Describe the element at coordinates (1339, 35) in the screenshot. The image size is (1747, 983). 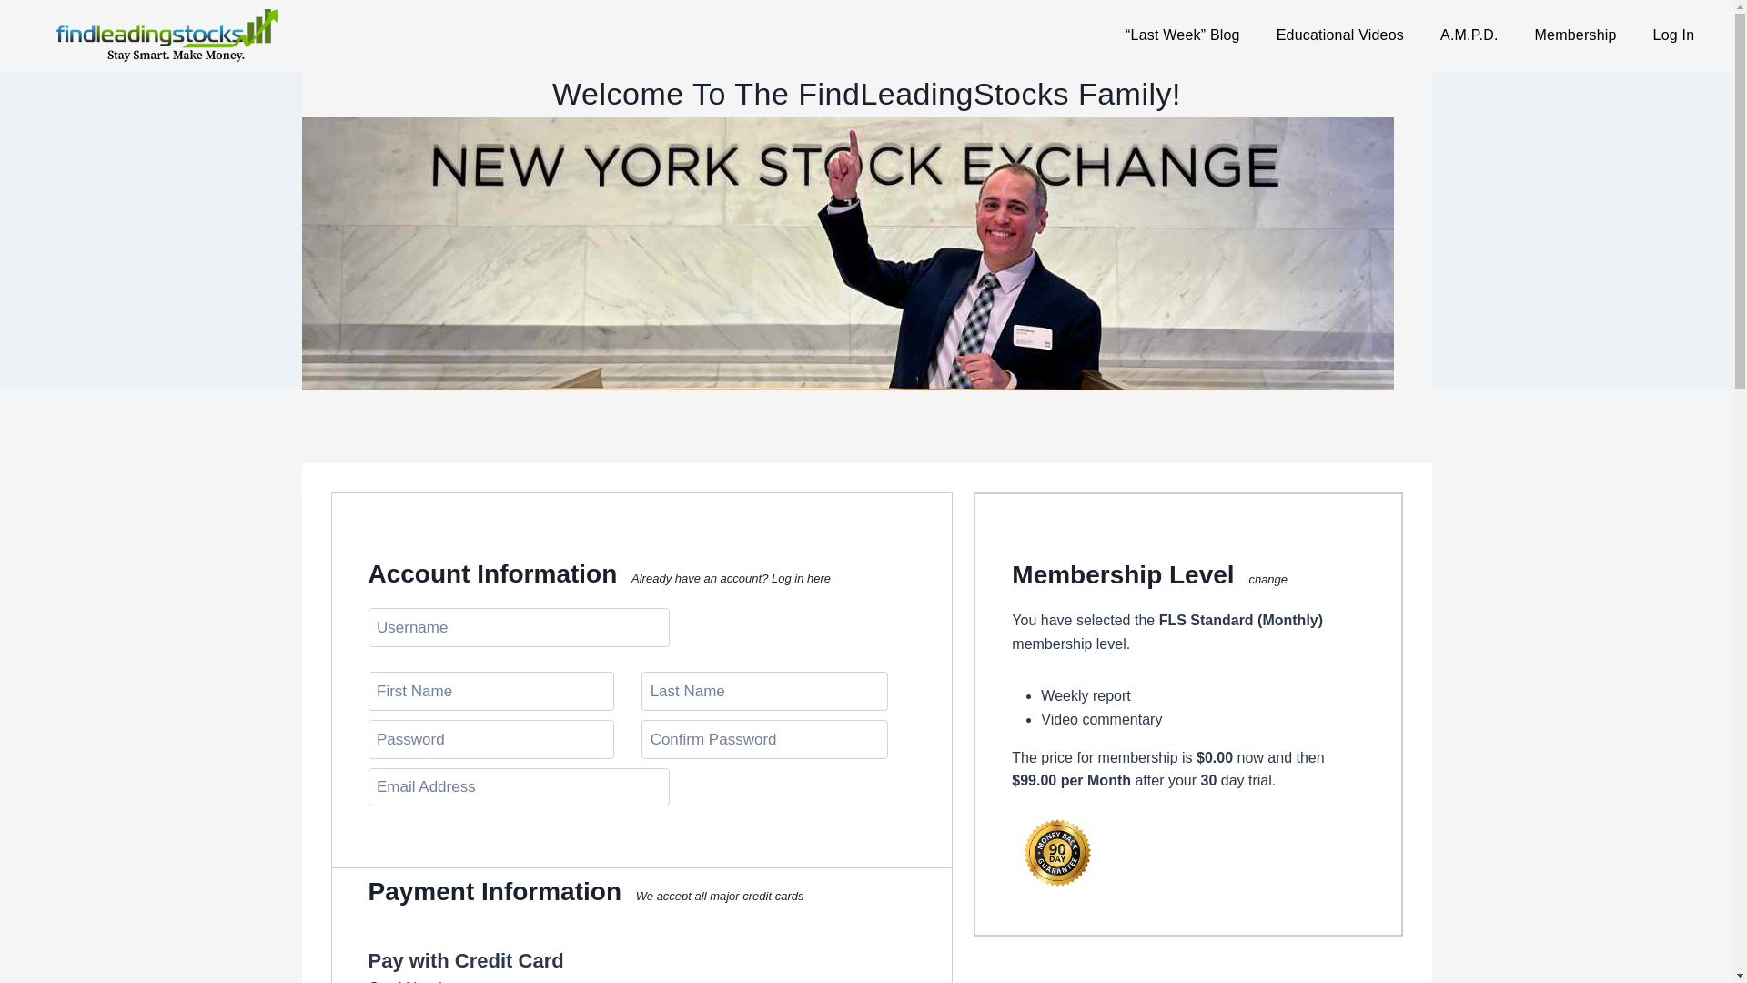
I see `Educational Videos` at that location.